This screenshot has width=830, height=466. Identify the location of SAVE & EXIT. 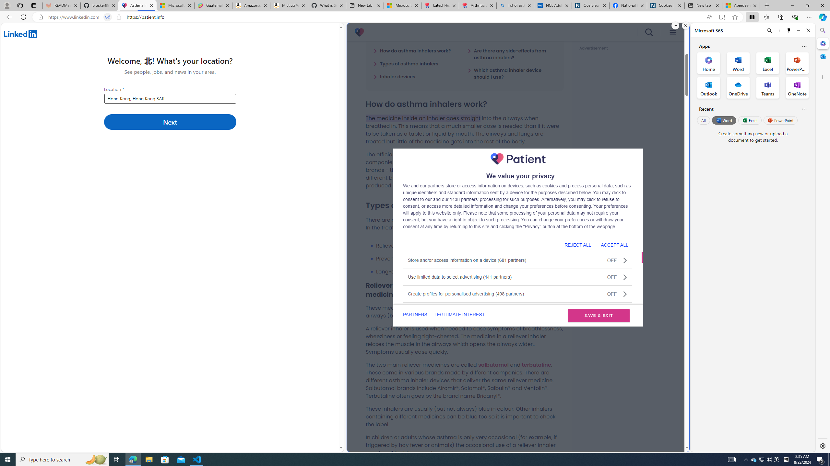
(599, 316).